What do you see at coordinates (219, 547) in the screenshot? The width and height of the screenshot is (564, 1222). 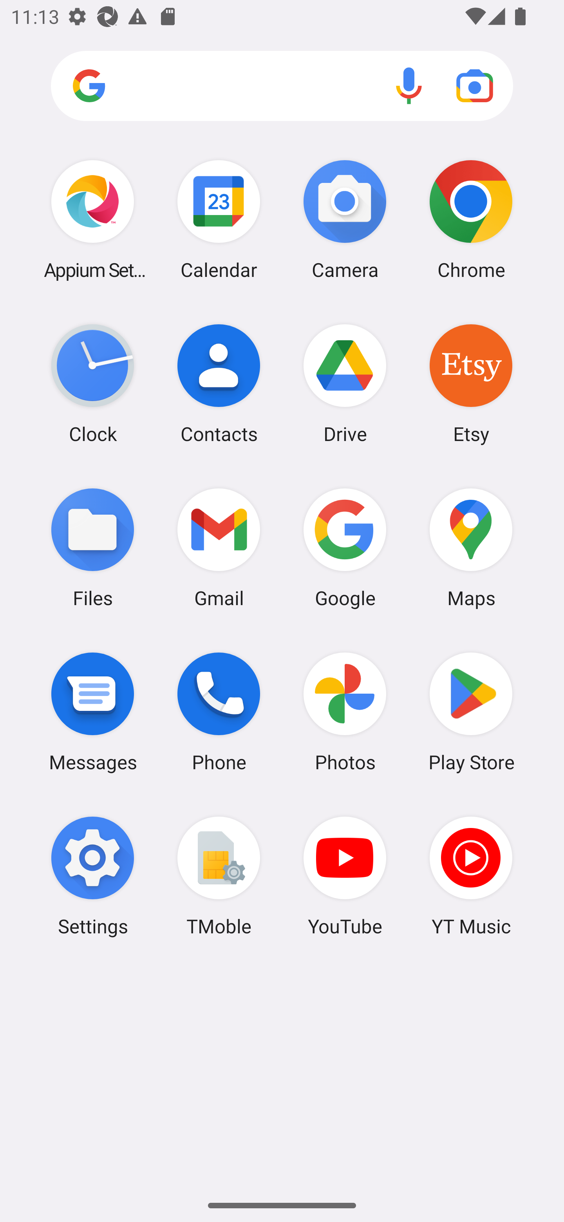 I see `Gmail` at bounding box center [219, 547].